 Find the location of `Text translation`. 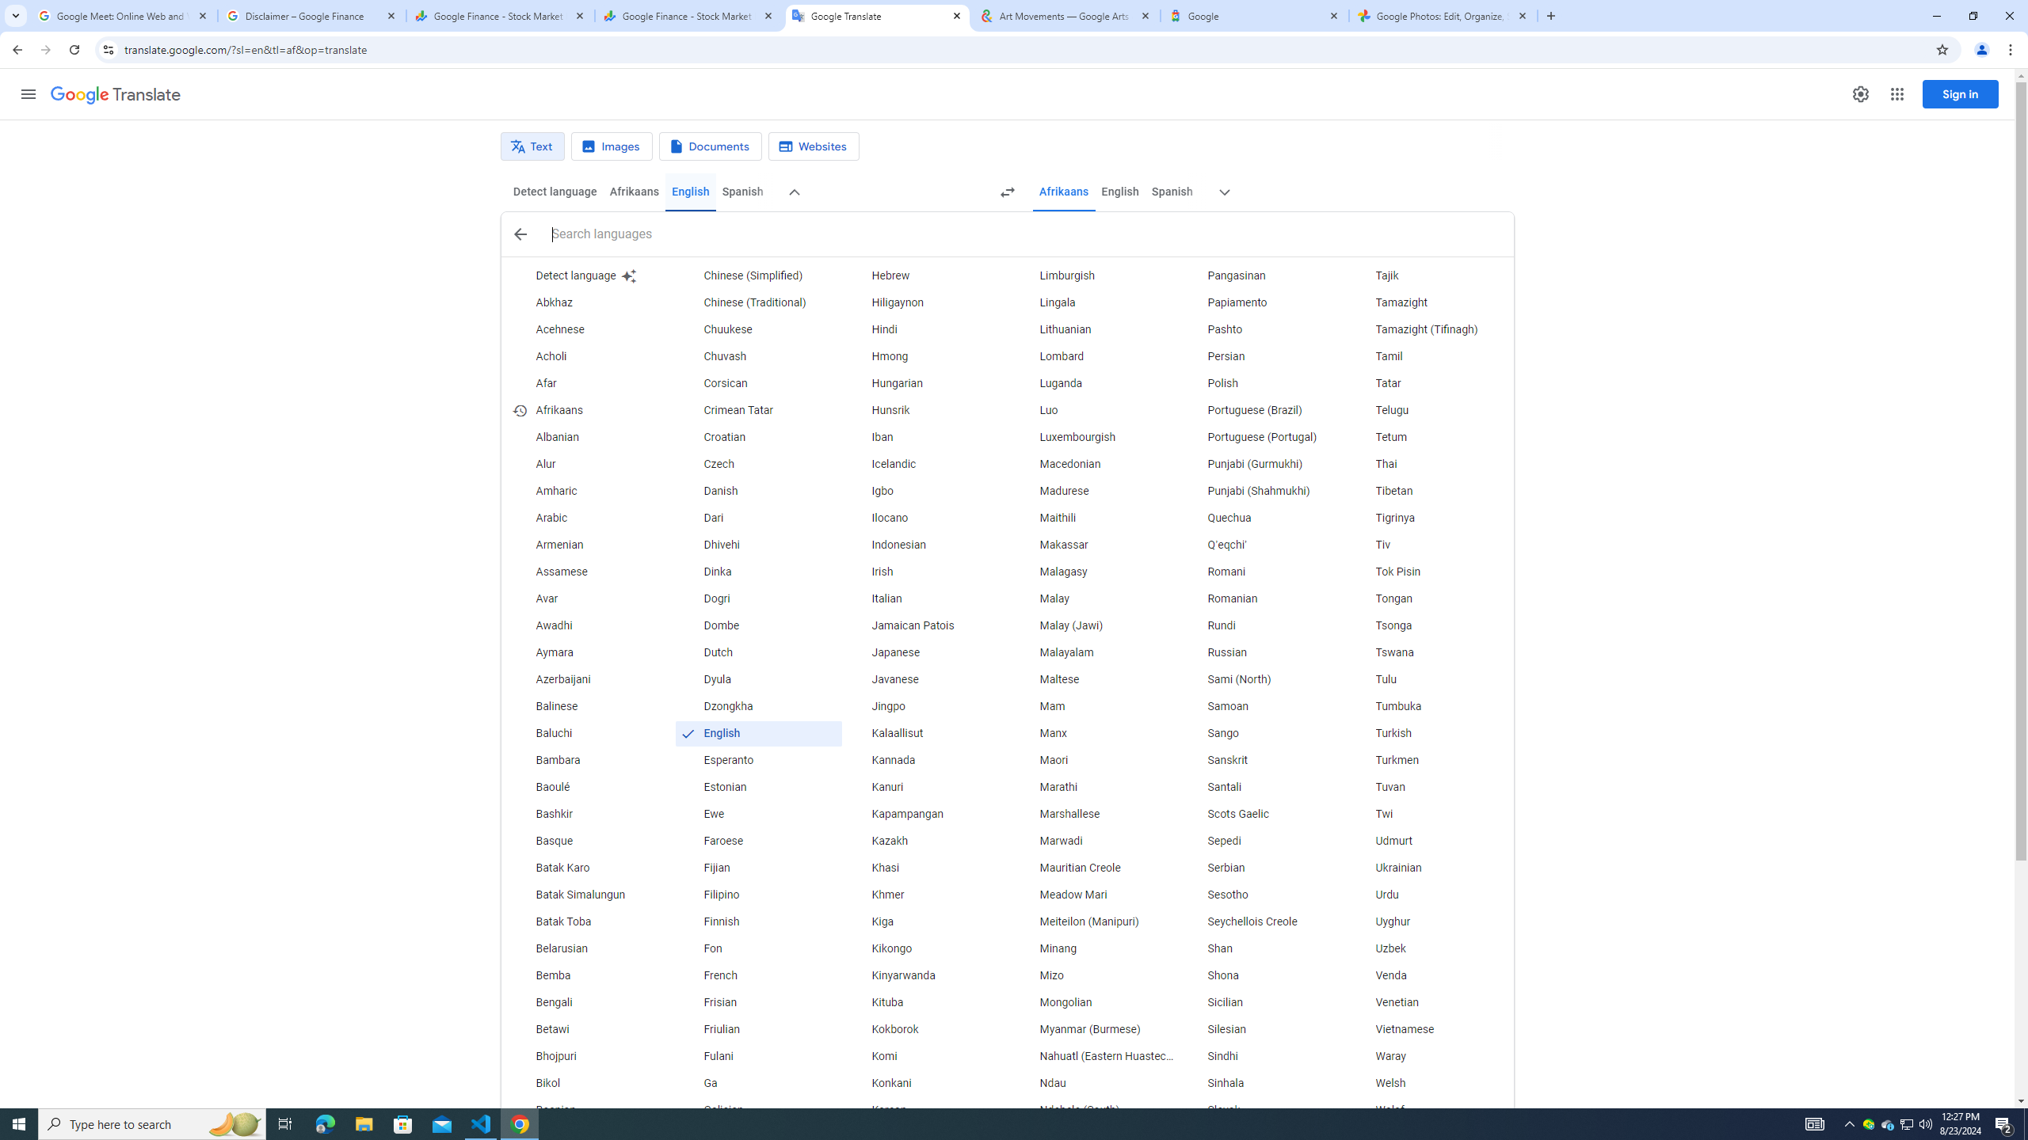

Text translation is located at coordinates (532, 146).